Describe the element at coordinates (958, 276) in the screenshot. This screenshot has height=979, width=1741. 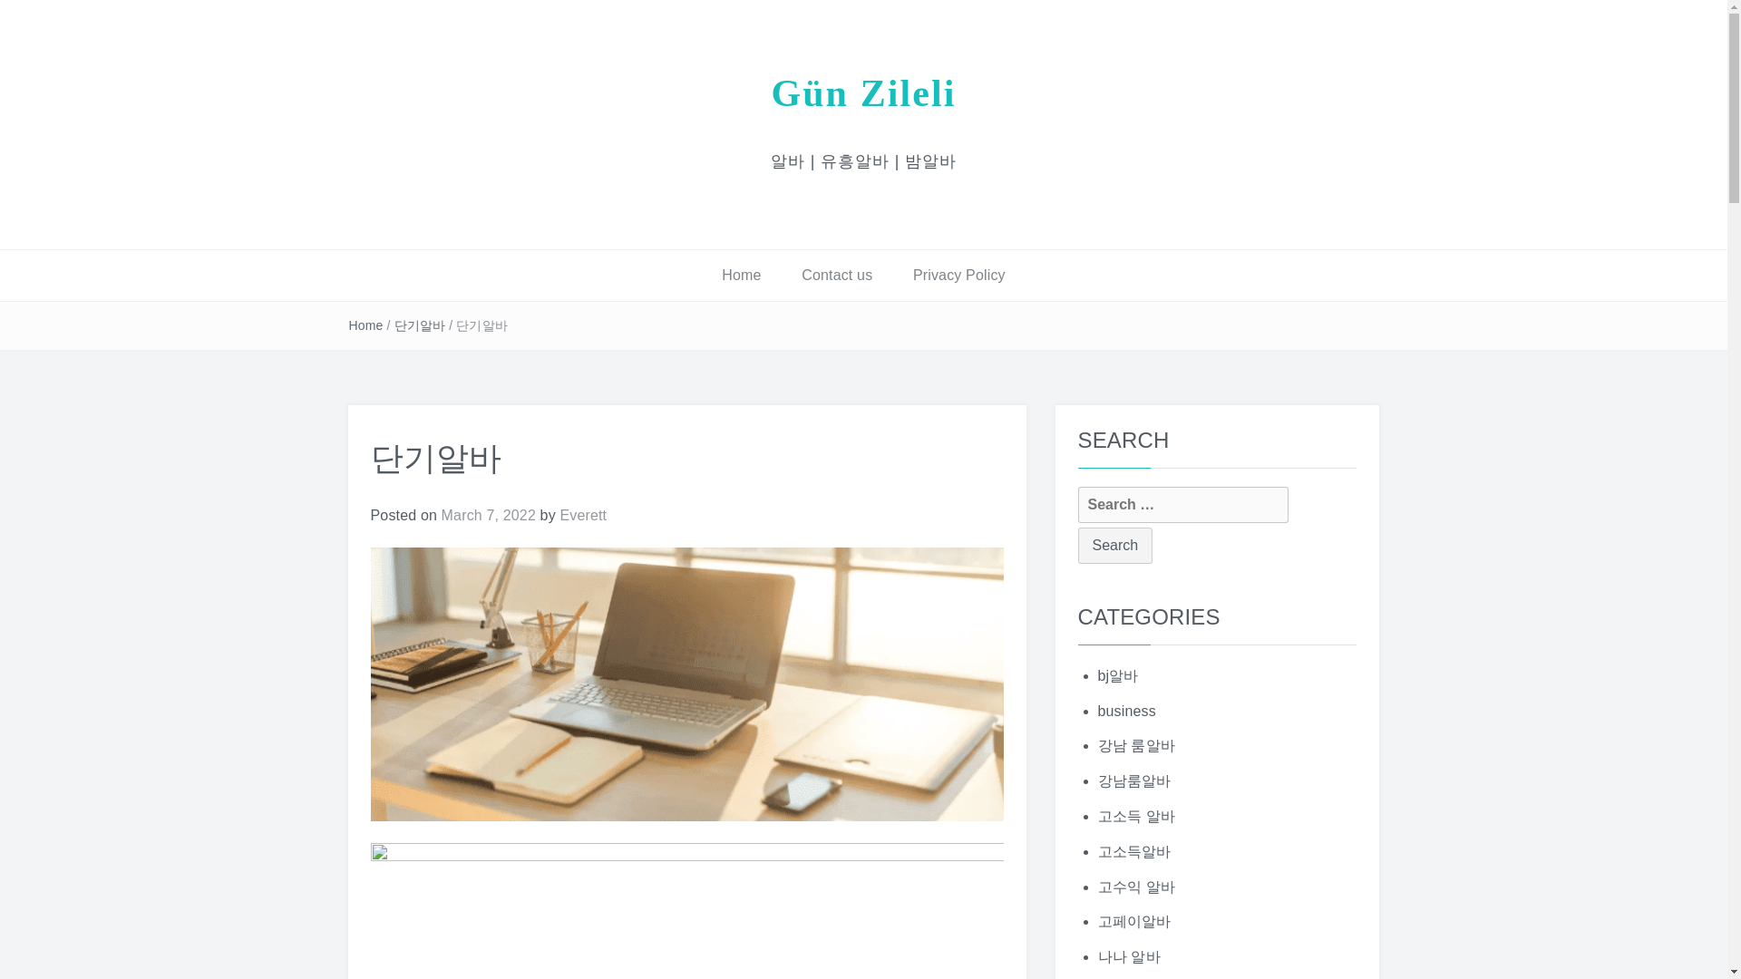
I see `Privacy Policy` at that location.